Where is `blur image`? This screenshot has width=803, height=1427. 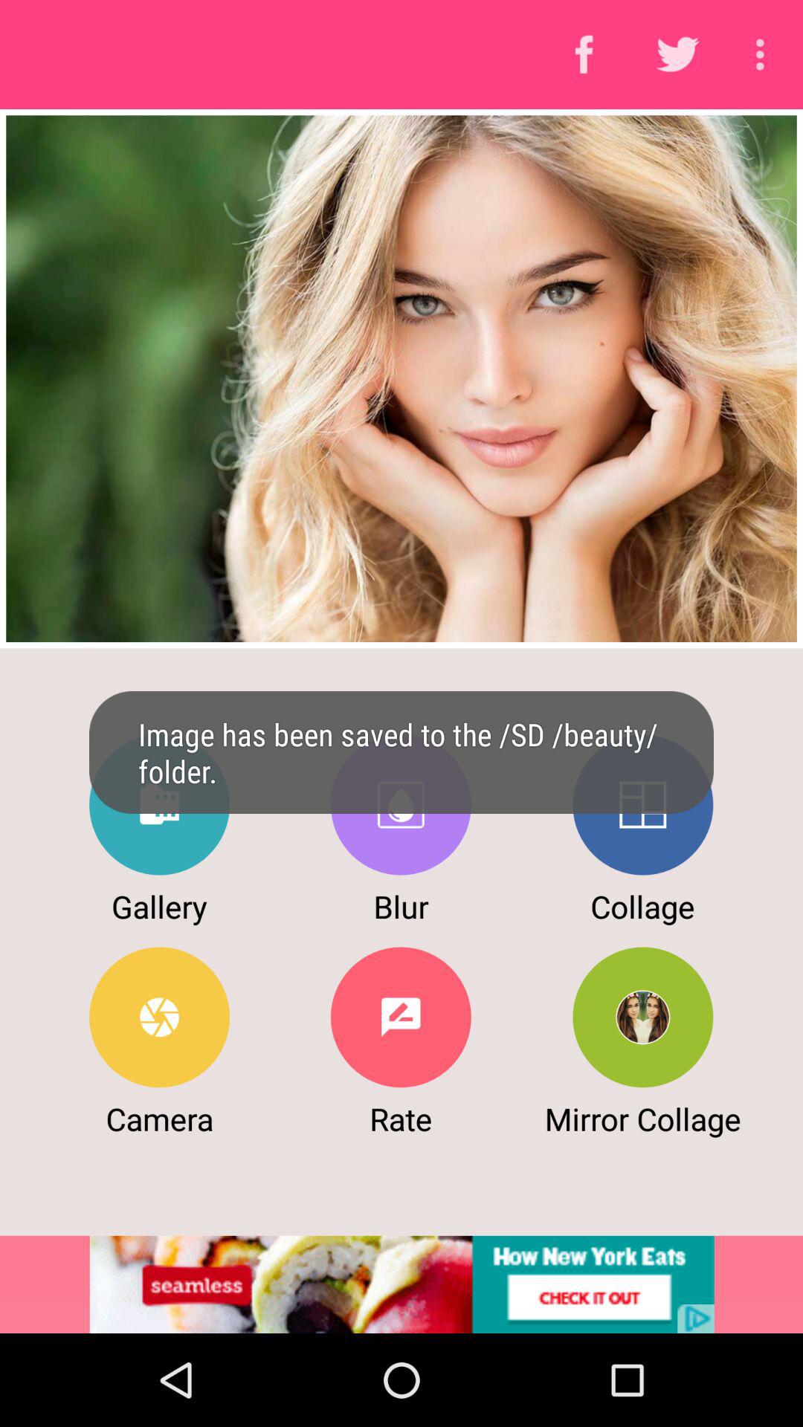 blur image is located at coordinates (400, 804).